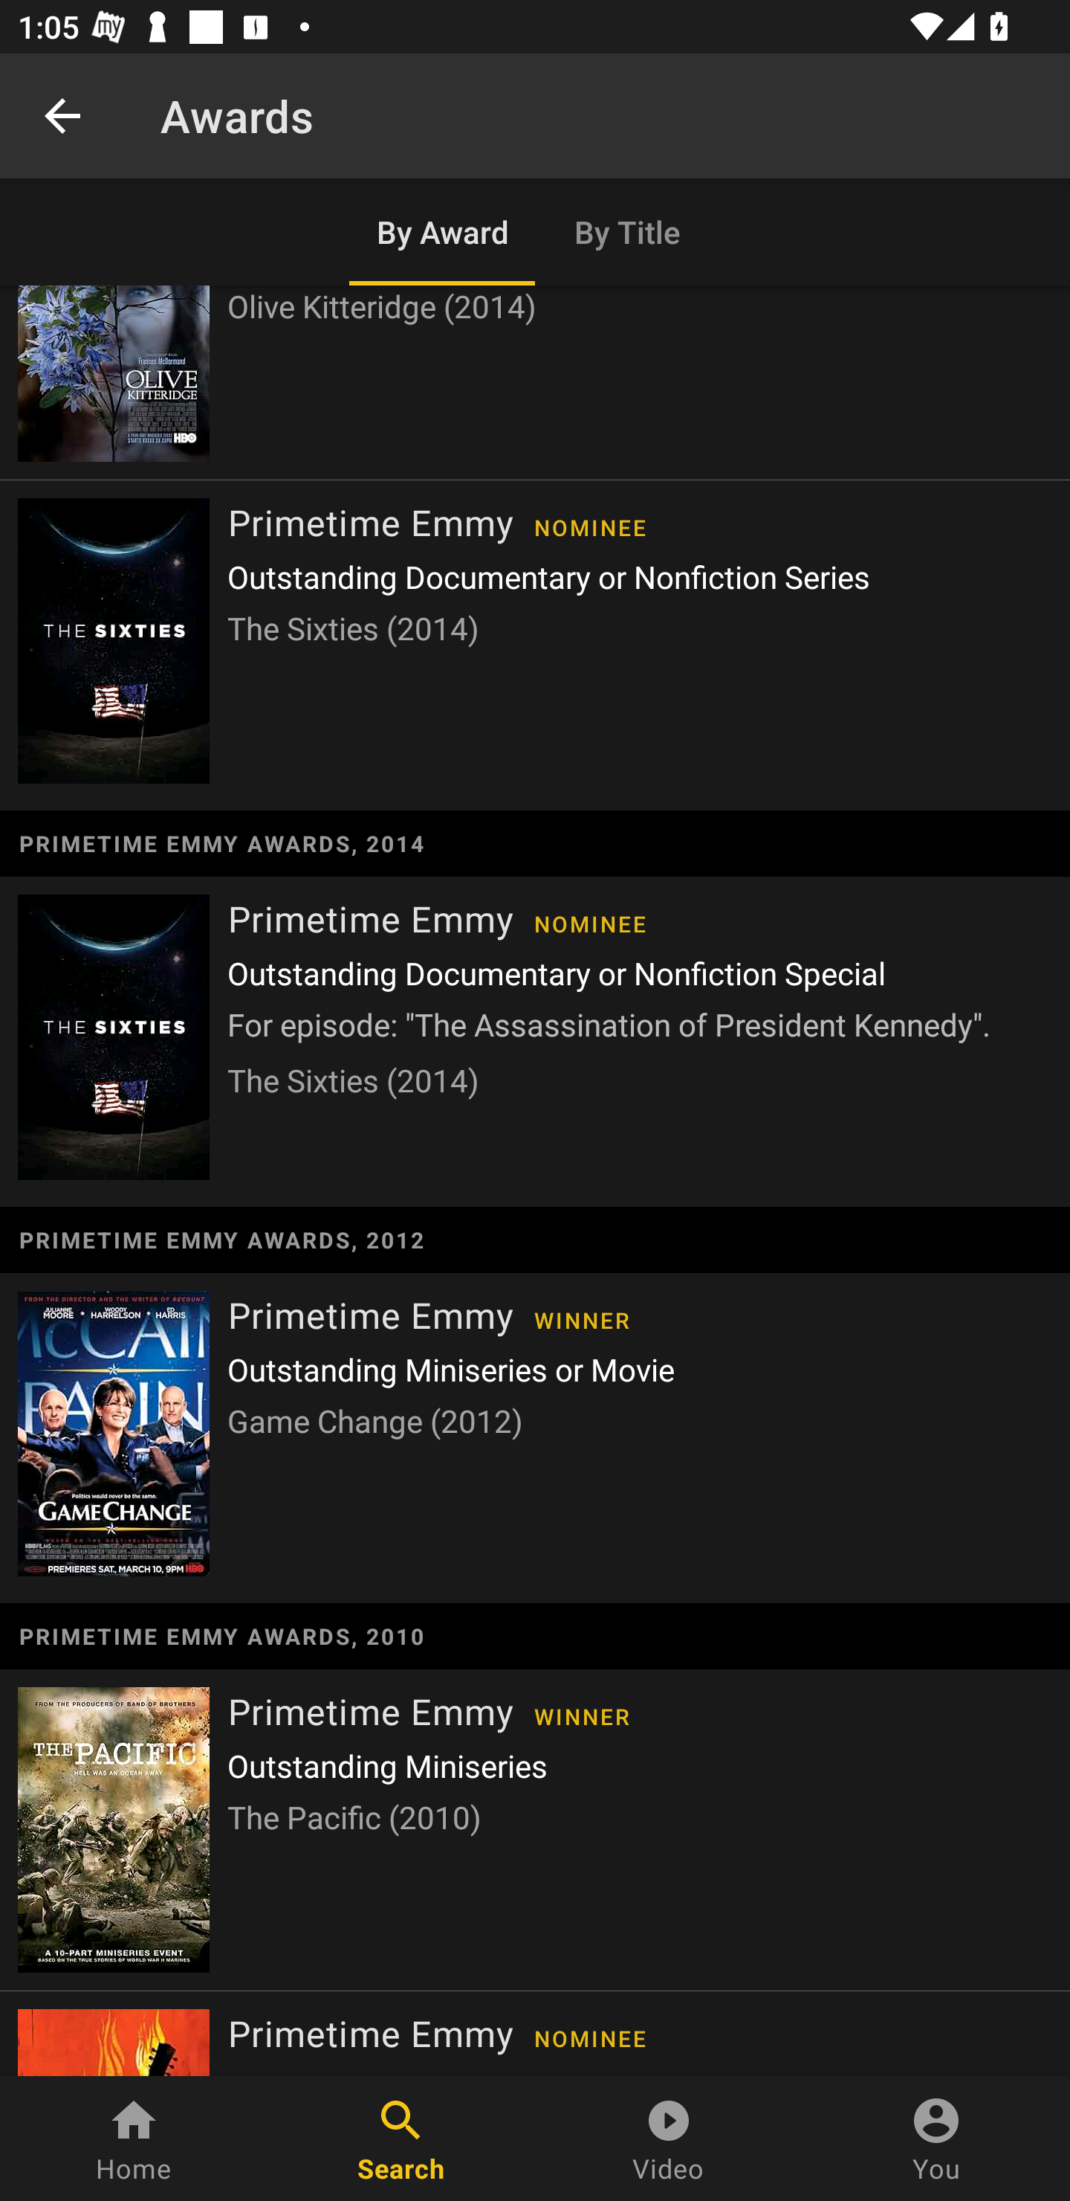 Image resolution: width=1070 pixels, height=2201 pixels. What do you see at coordinates (936, 2139) in the screenshot?
I see `You` at bounding box center [936, 2139].